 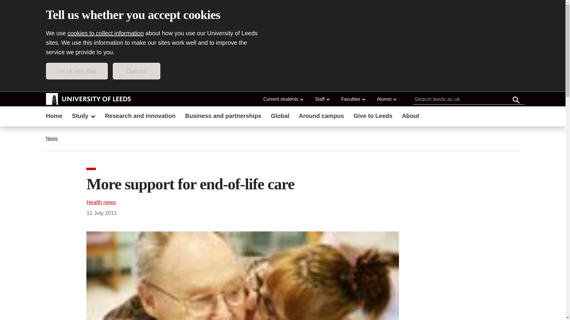 What do you see at coordinates (84, 116) in the screenshot?
I see `Study` at bounding box center [84, 116].